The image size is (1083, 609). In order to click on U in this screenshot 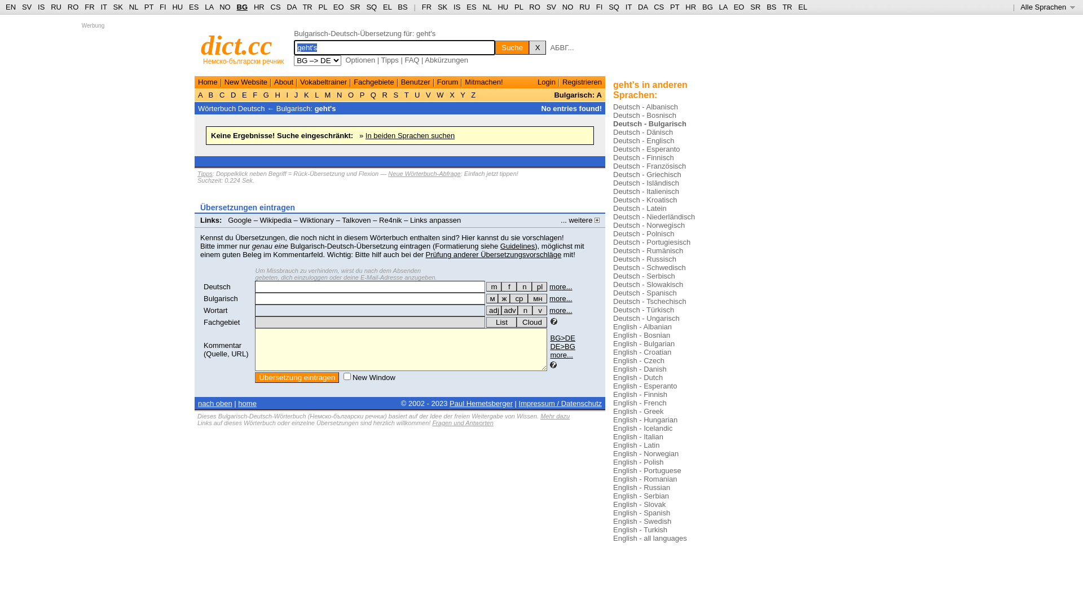, I will do `click(417, 95)`.